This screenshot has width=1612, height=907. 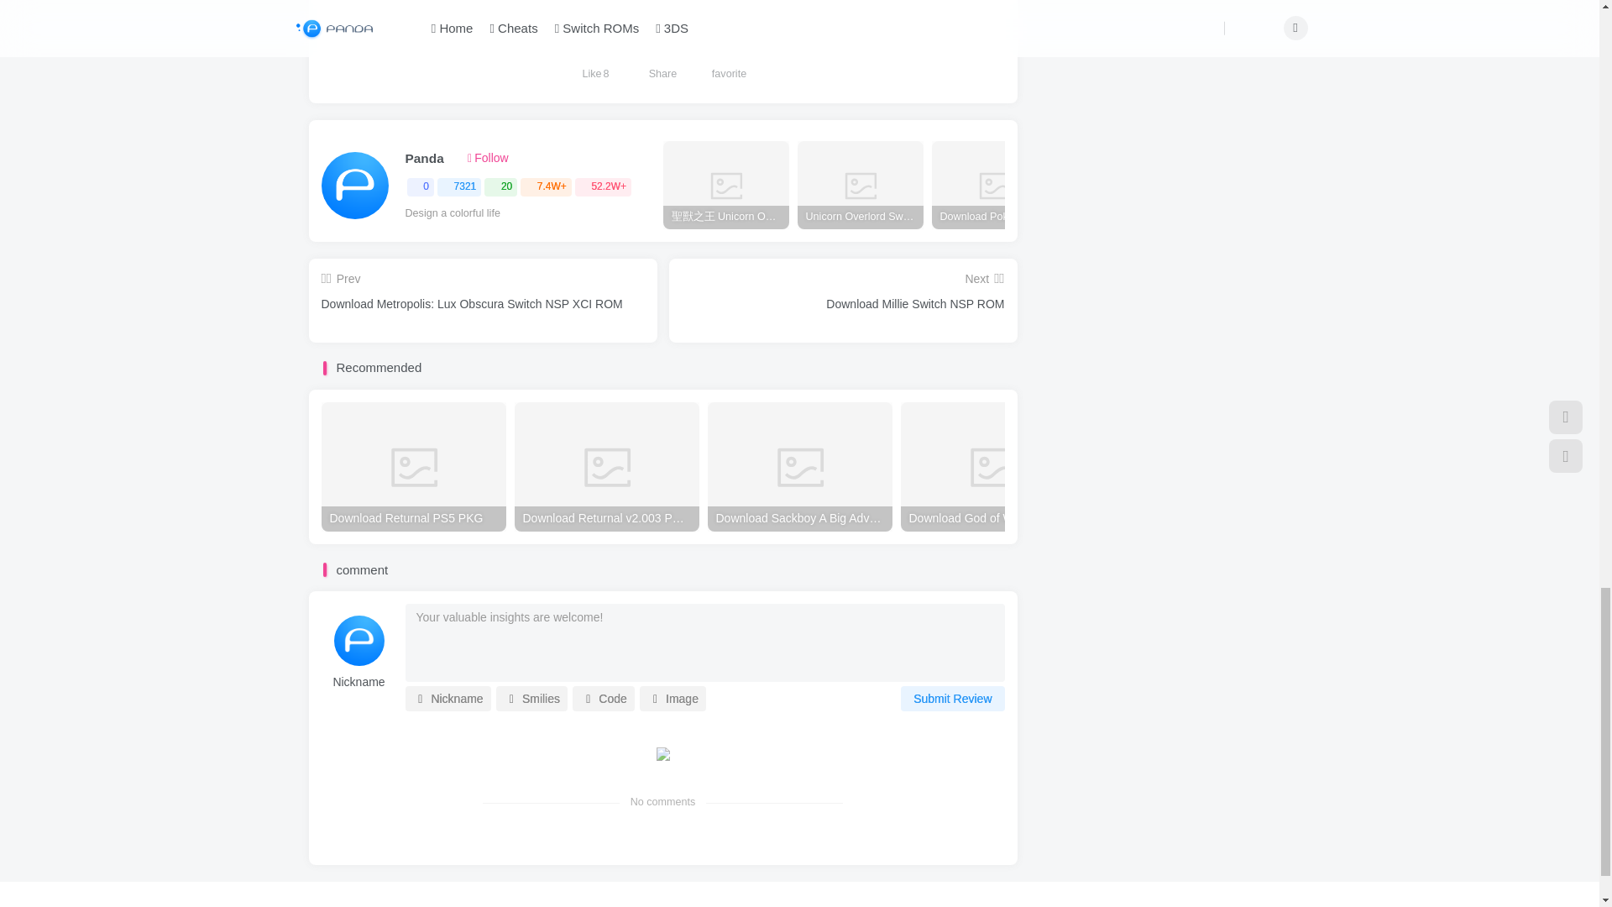 I want to click on Follow, so click(x=488, y=158).